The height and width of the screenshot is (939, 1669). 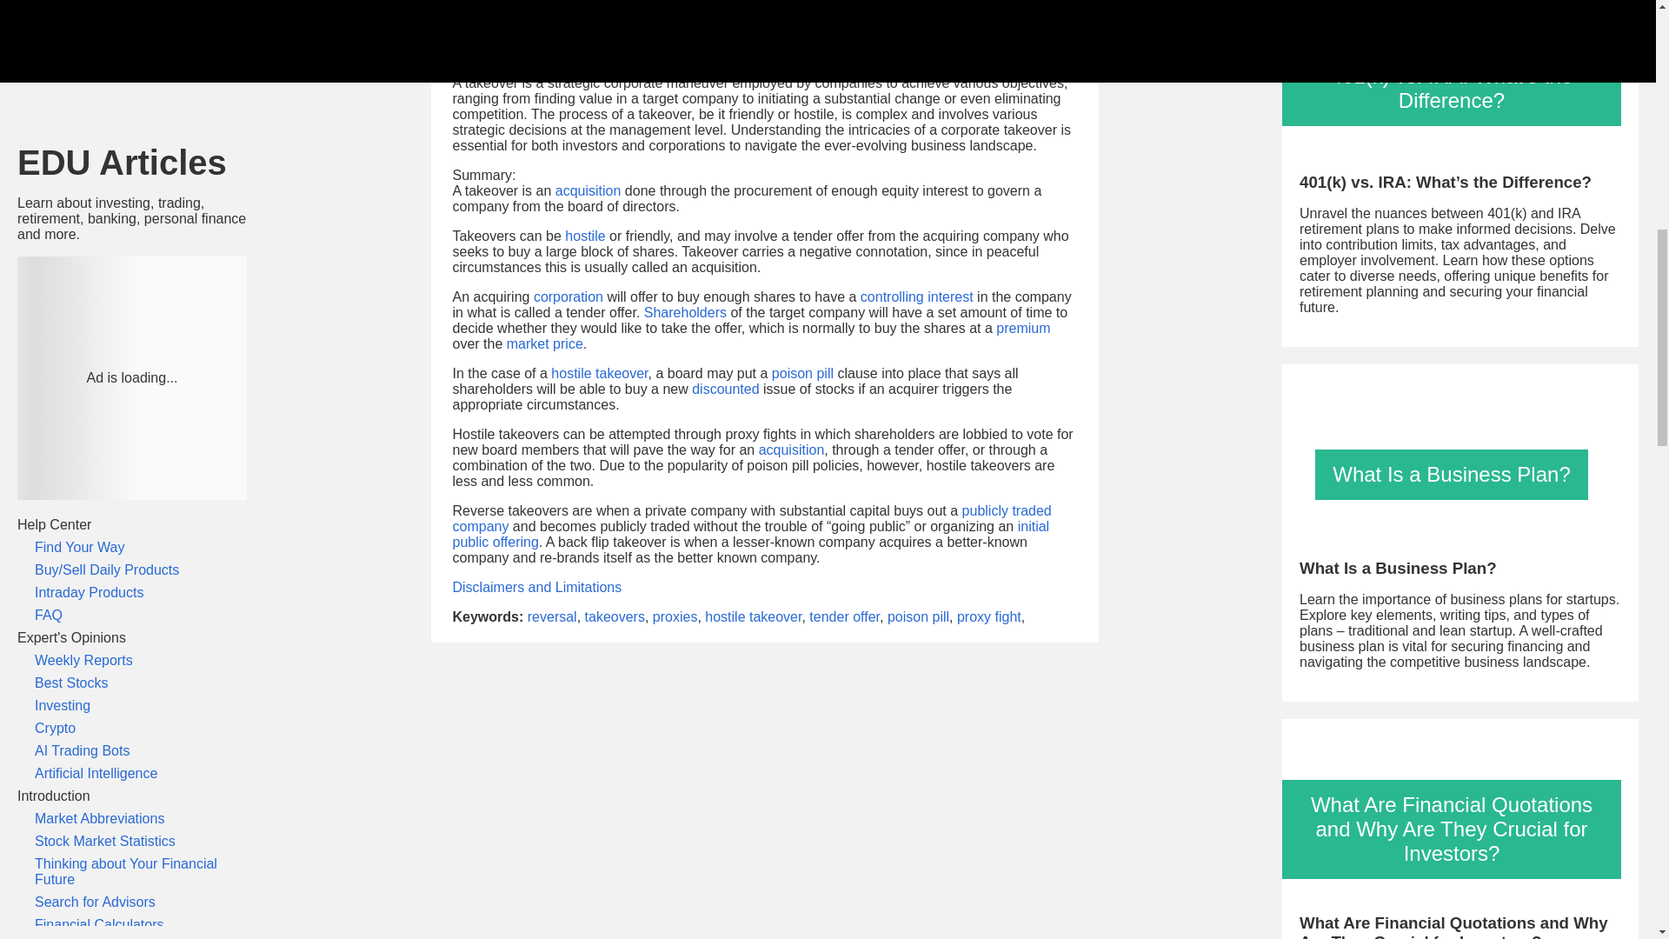 What do you see at coordinates (132, 447) in the screenshot?
I see `Annuities` at bounding box center [132, 447].